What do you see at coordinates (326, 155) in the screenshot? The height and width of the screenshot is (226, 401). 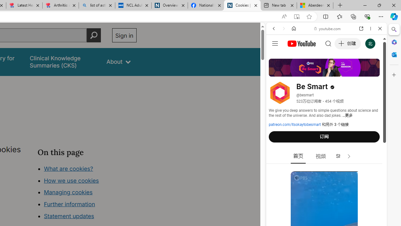 I see `Google` at bounding box center [326, 155].